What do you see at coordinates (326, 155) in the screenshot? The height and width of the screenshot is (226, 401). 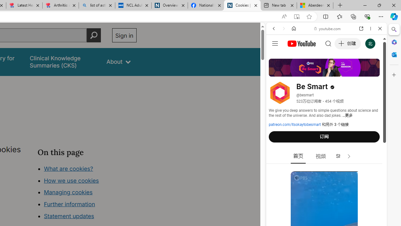 I see `Google` at bounding box center [326, 155].